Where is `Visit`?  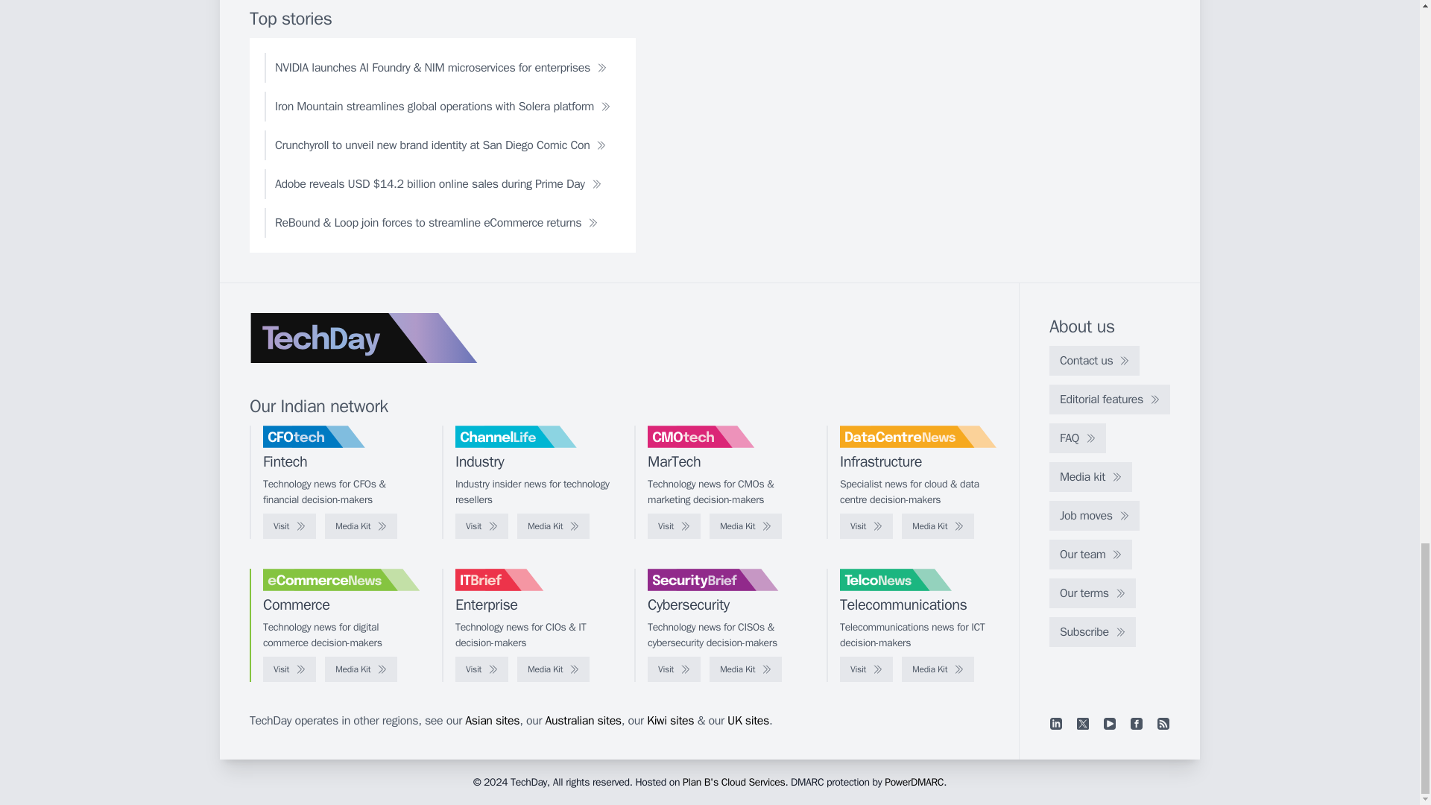 Visit is located at coordinates (289, 526).